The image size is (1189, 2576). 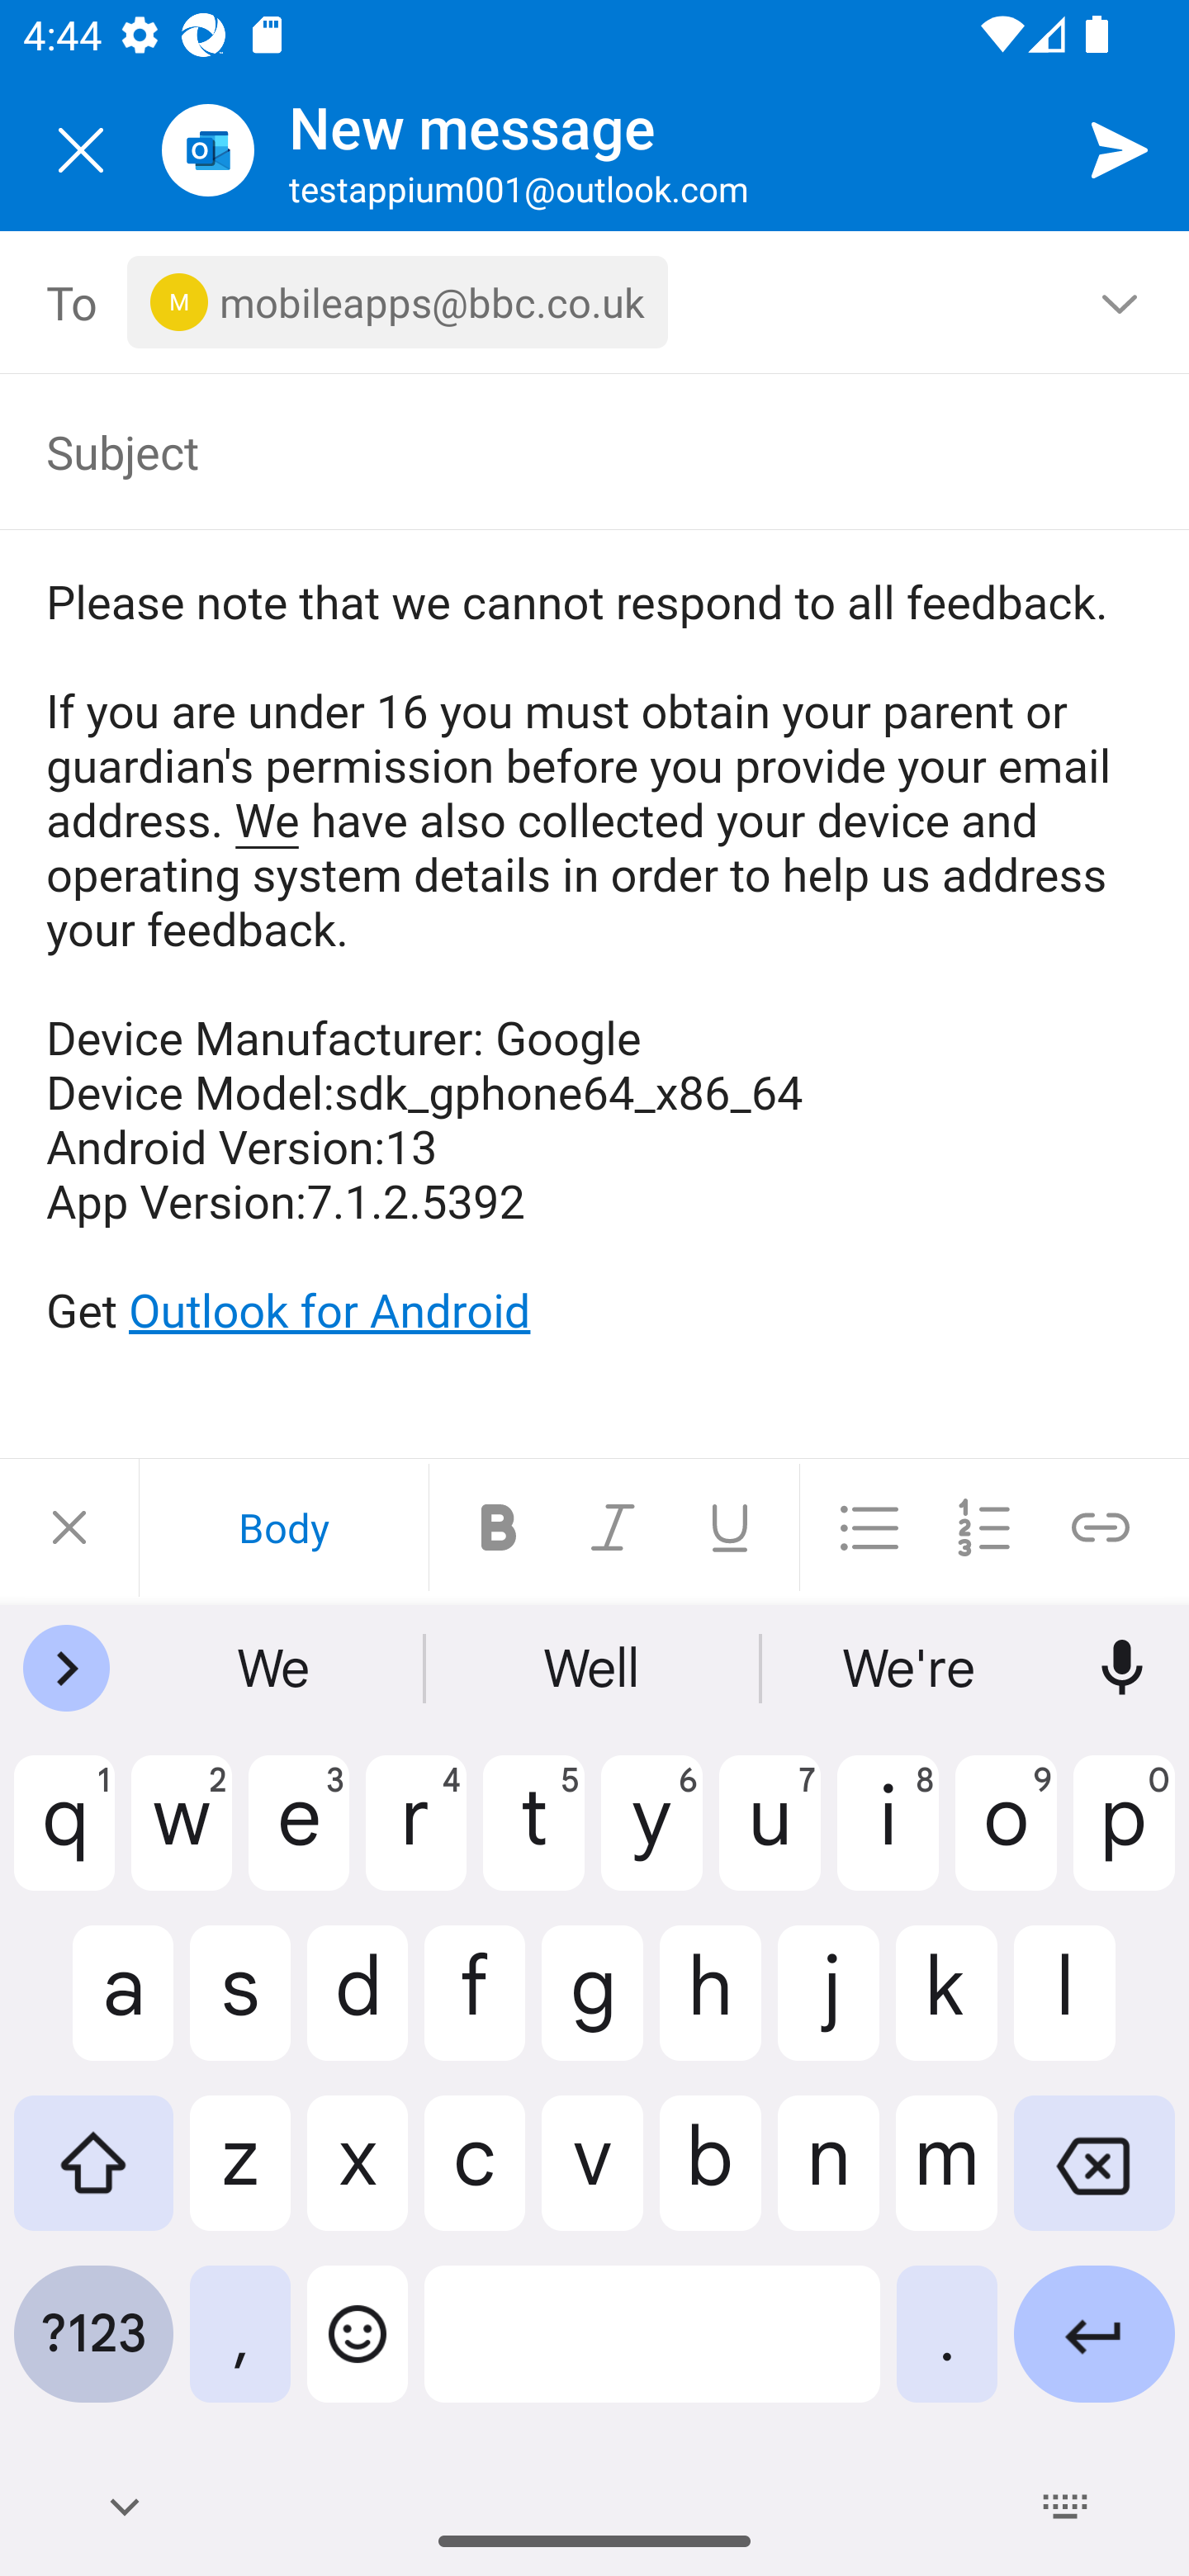 I want to click on Add link, so click(x=1101, y=1527).